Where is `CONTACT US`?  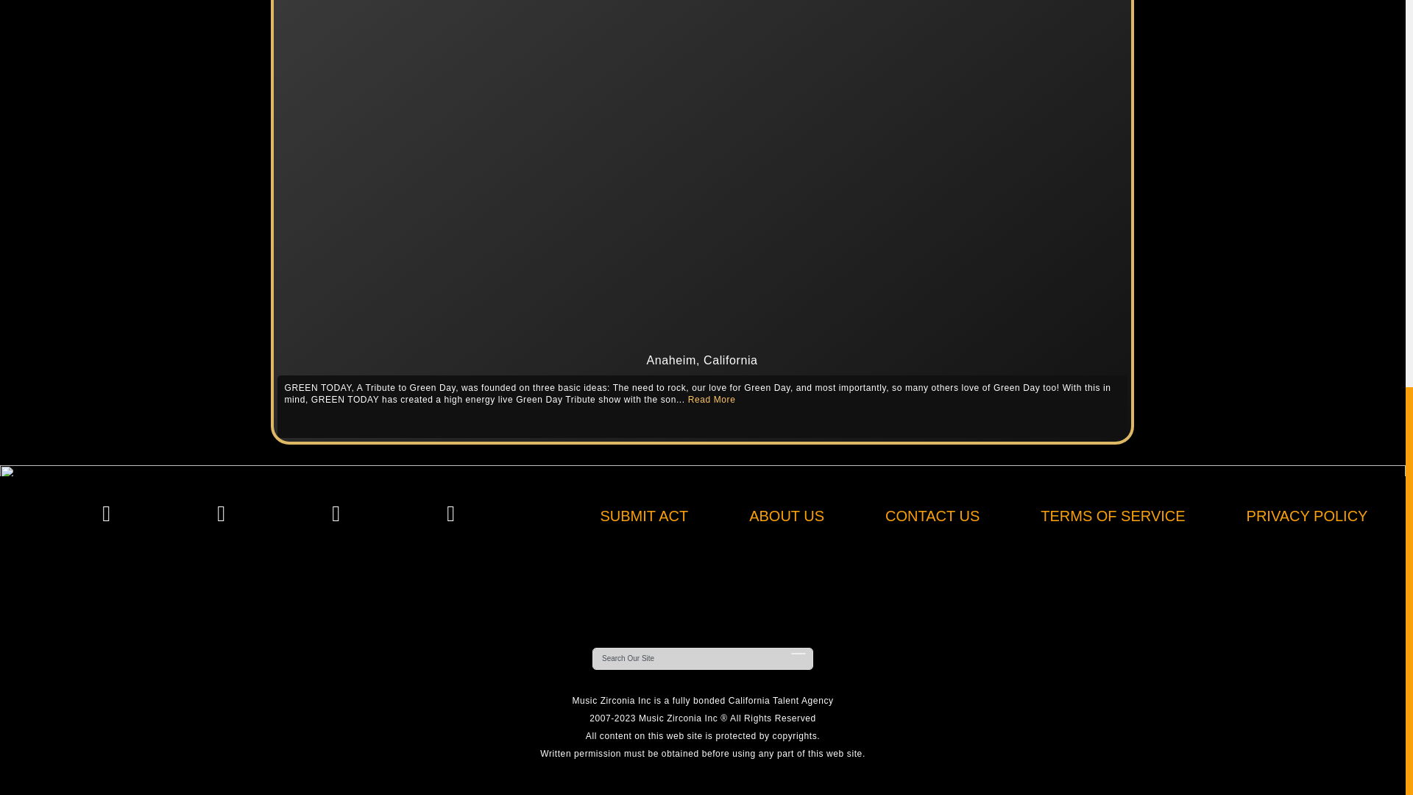
CONTACT US is located at coordinates (932, 515).